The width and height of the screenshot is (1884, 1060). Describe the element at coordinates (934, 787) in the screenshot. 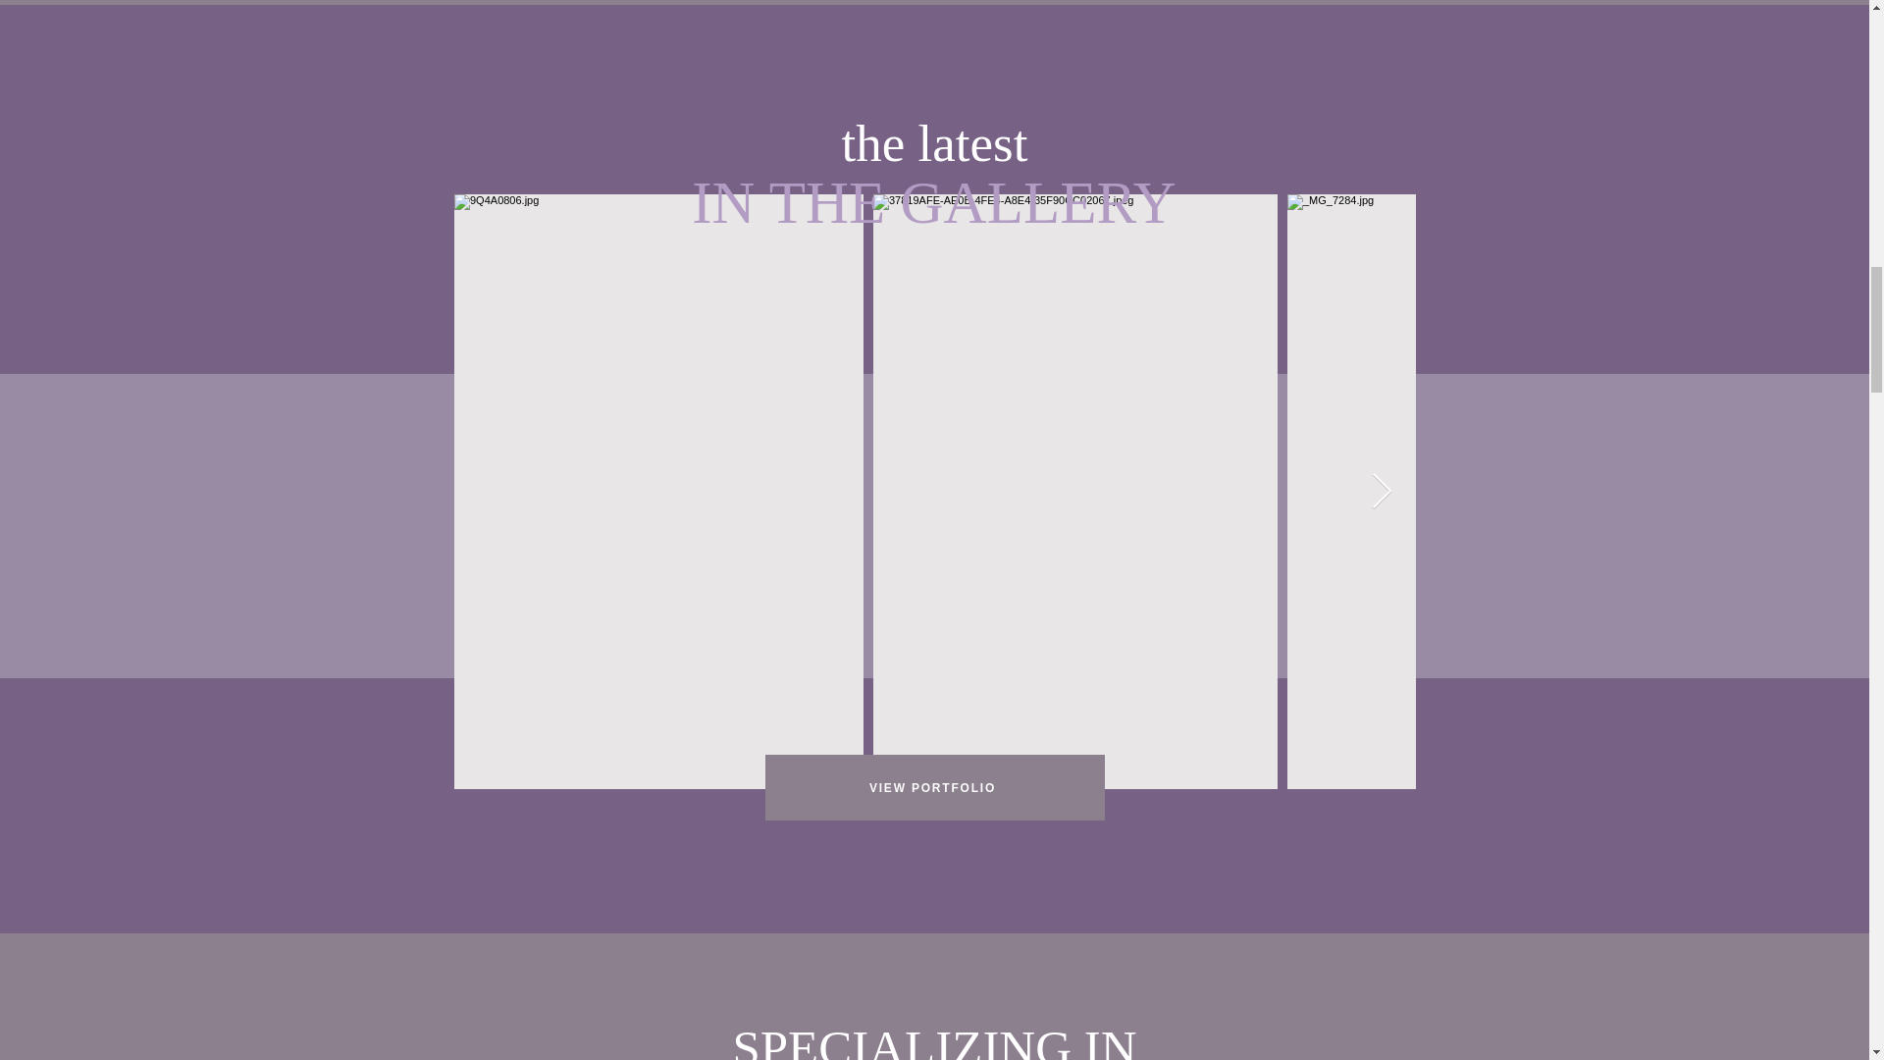

I see `VIEW PORTFOLIO` at that location.